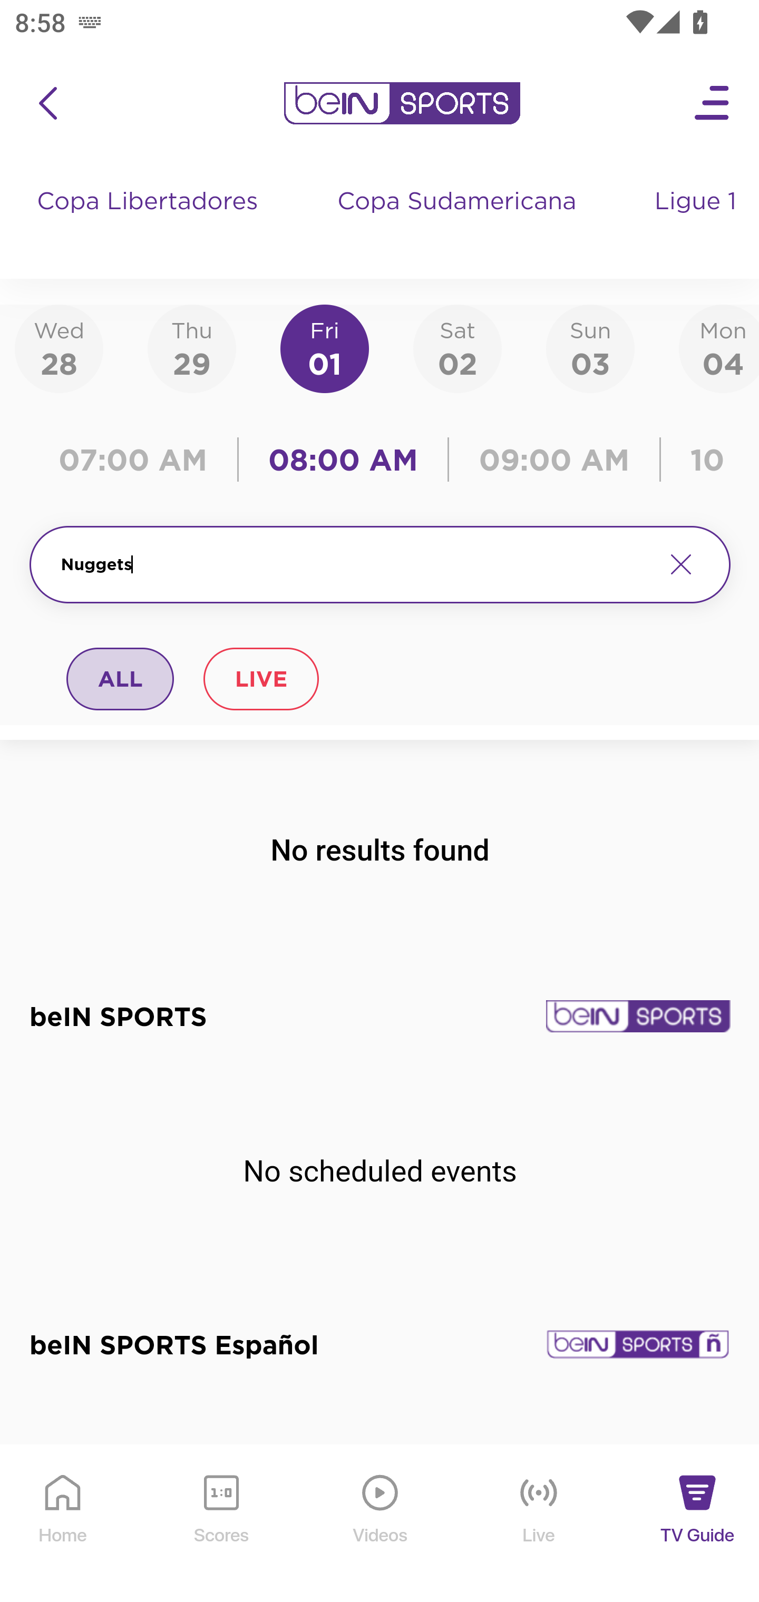  I want to click on Home Home Icon Home, so click(63, 1524).